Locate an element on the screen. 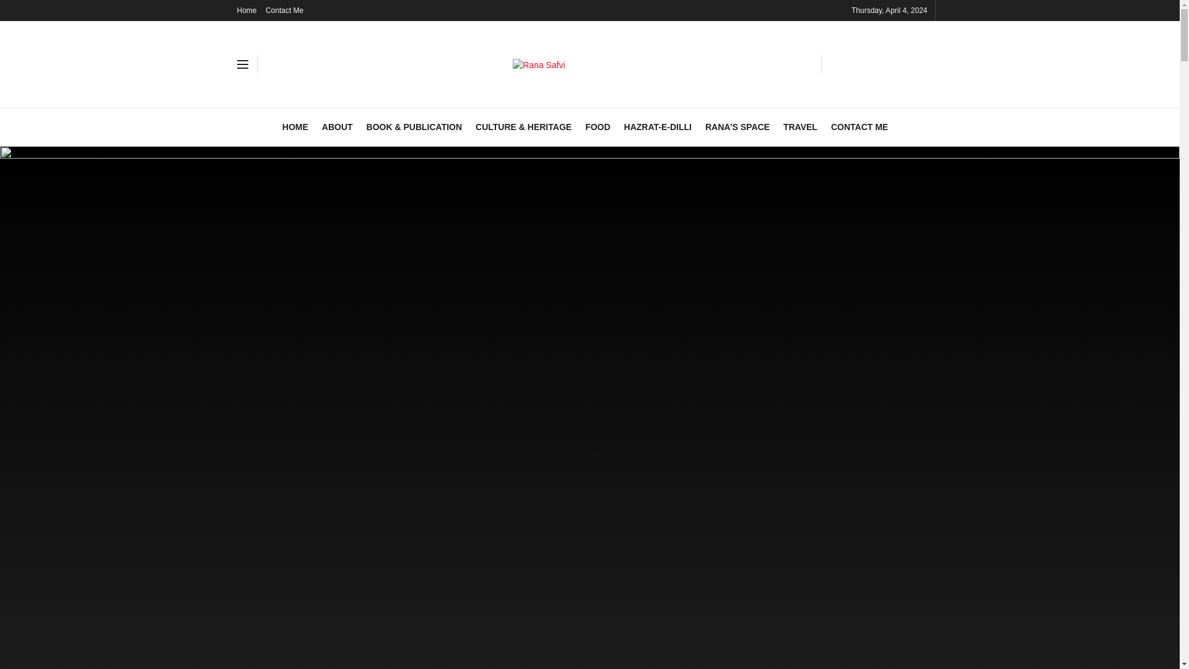 The height and width of the screenshot is (669, 1189). Home is located at coordinates (246, 10).